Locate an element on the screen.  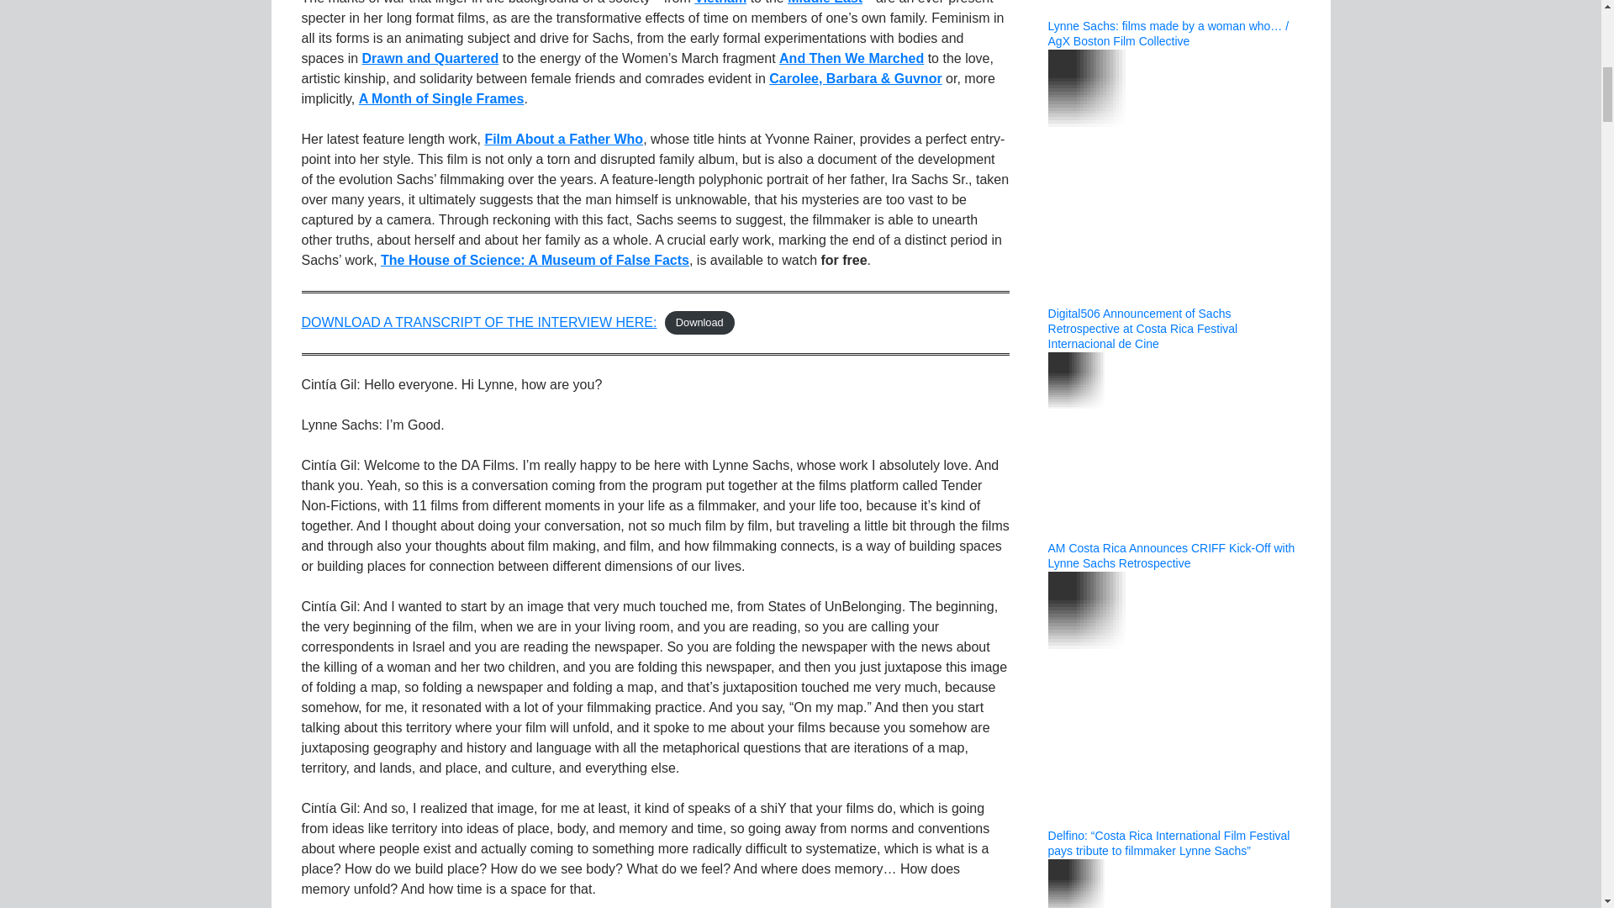
Vietnam is located at coordinates (720, 3).